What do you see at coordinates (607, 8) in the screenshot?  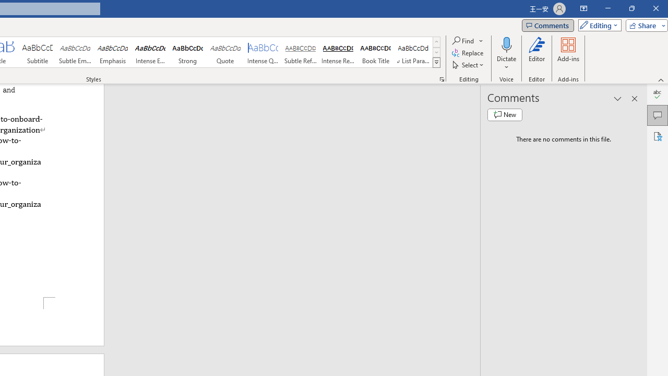 I see `Minimize` at bounding box center [607, 8].